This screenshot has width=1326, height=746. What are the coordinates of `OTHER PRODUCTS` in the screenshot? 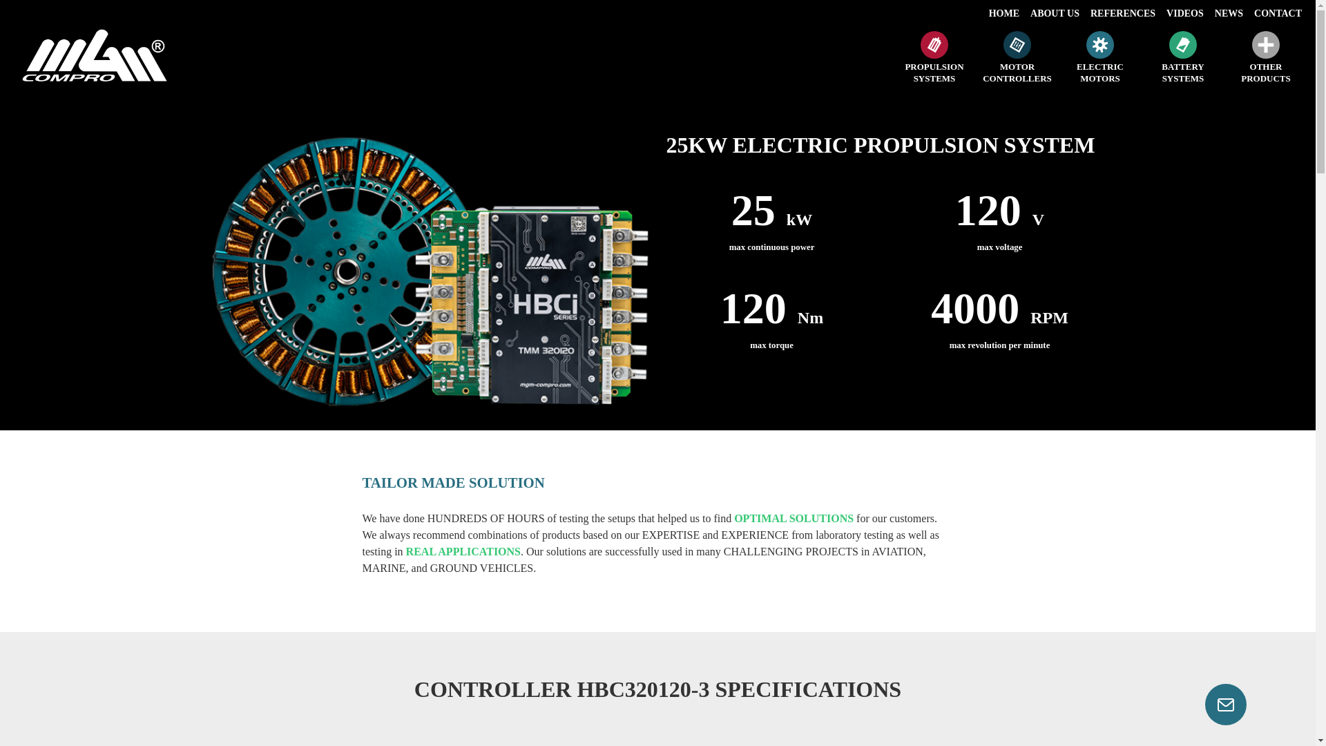 It's located at (1265, 57).